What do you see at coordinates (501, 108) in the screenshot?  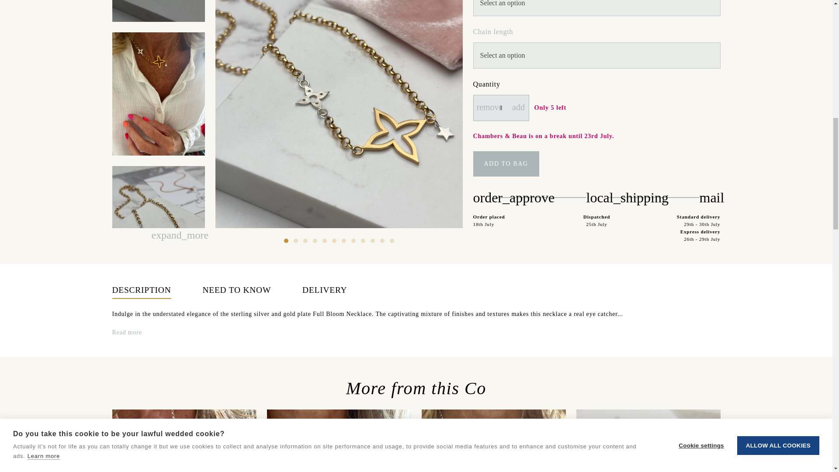 I see `1` at bounding box center [501, 108].